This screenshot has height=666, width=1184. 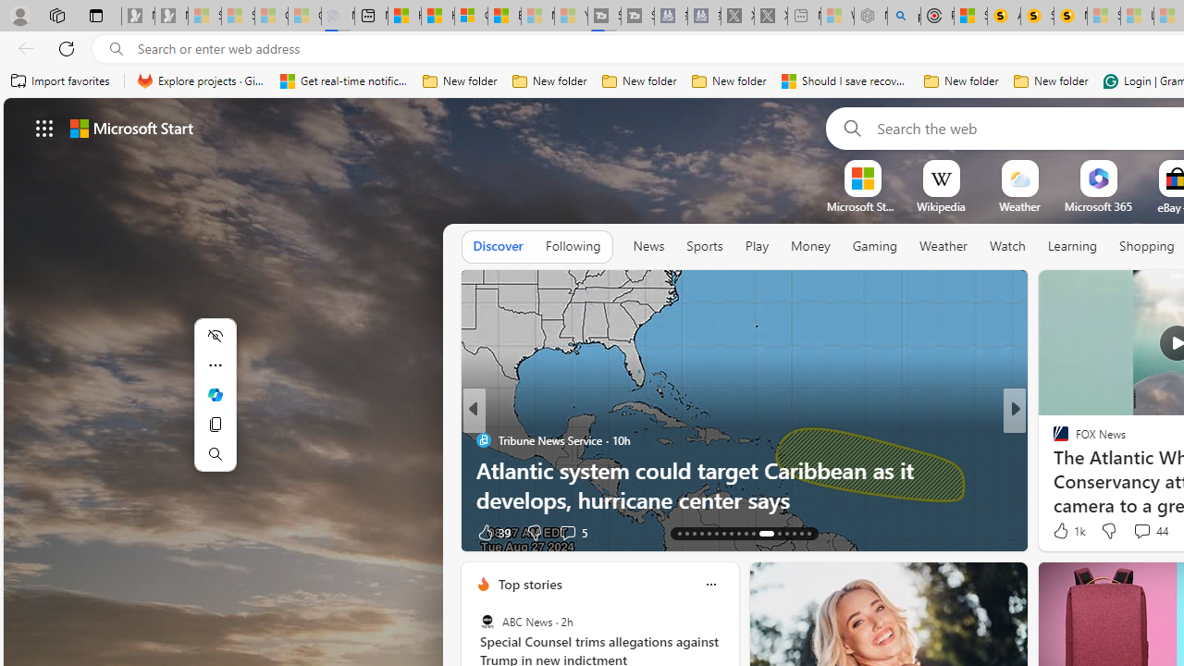 What do you see at coordinates (572, 531) in the screenshot?
I see `View comments 4 Comment` at bounding box center [572, 531].